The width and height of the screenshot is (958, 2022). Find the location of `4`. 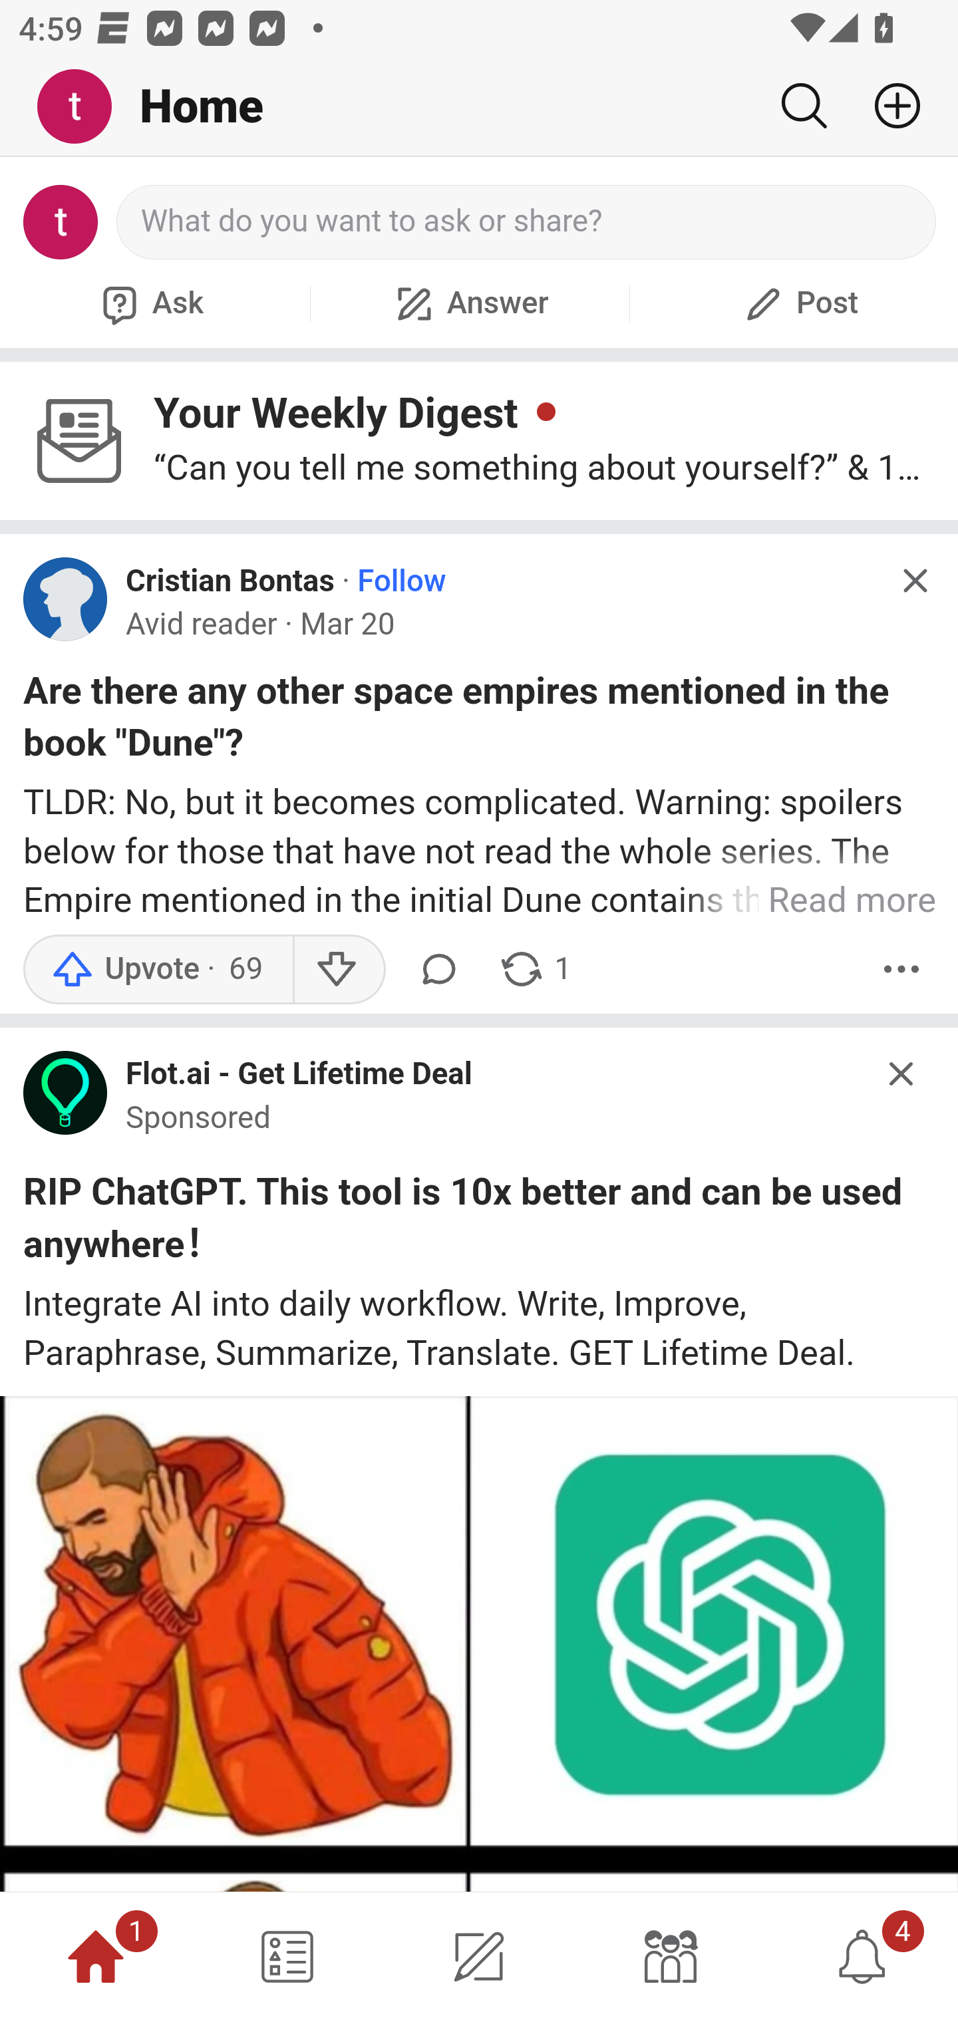

4 is located at coordinates (862, 1957).